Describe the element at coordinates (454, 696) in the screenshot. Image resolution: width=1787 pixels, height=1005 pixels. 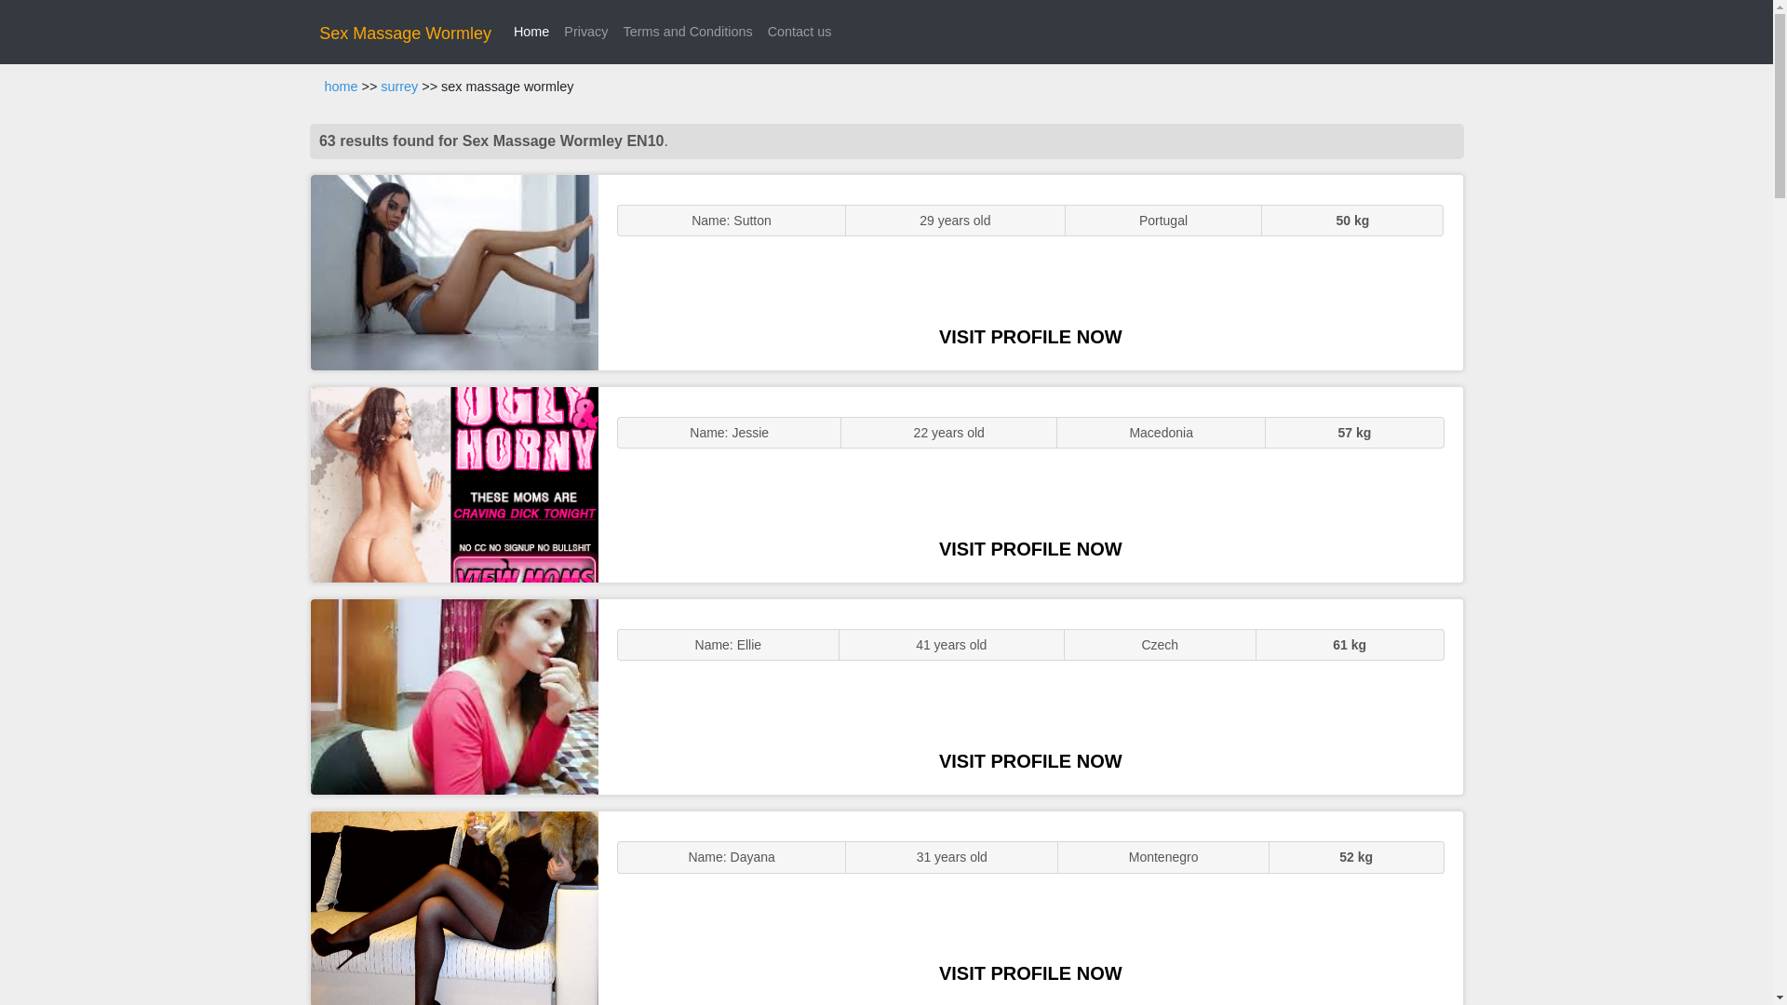
I see `Sexy` at that location.